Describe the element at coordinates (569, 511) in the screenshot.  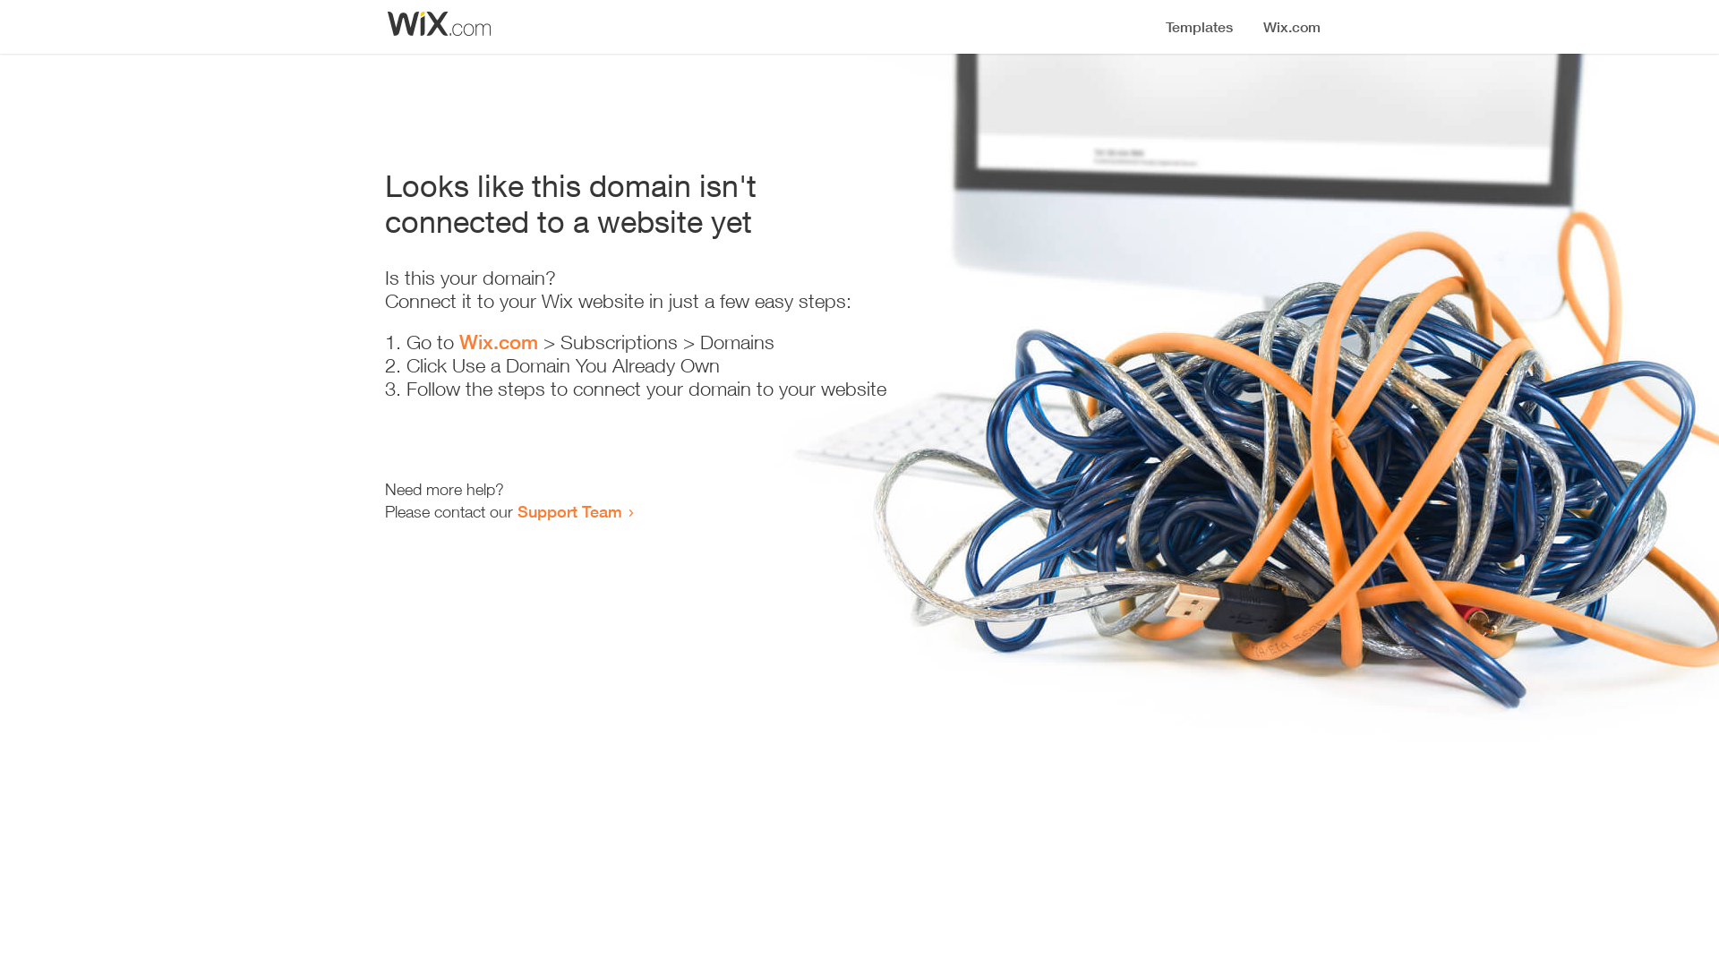
I see `Support Team` at that location.